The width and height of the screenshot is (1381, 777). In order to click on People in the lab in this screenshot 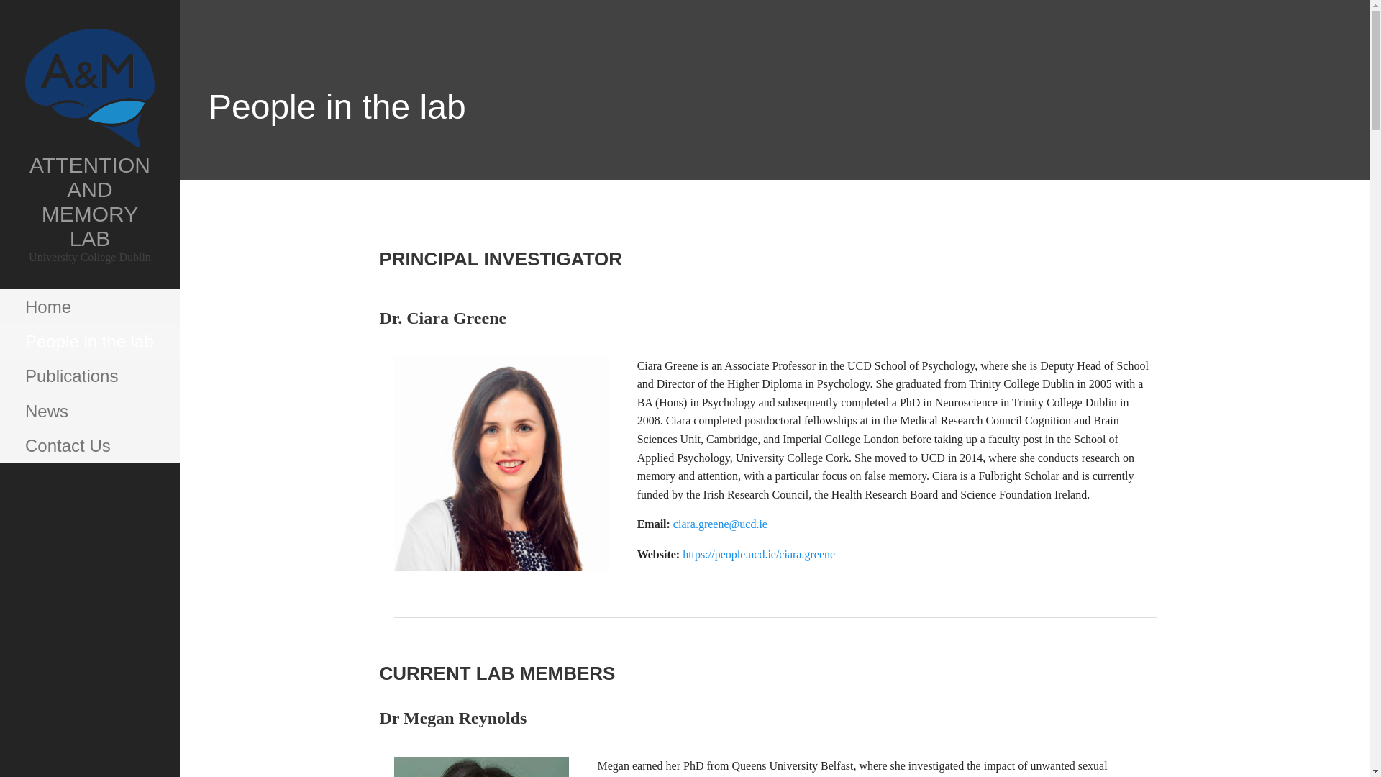, I will do `click(89, 341)`.